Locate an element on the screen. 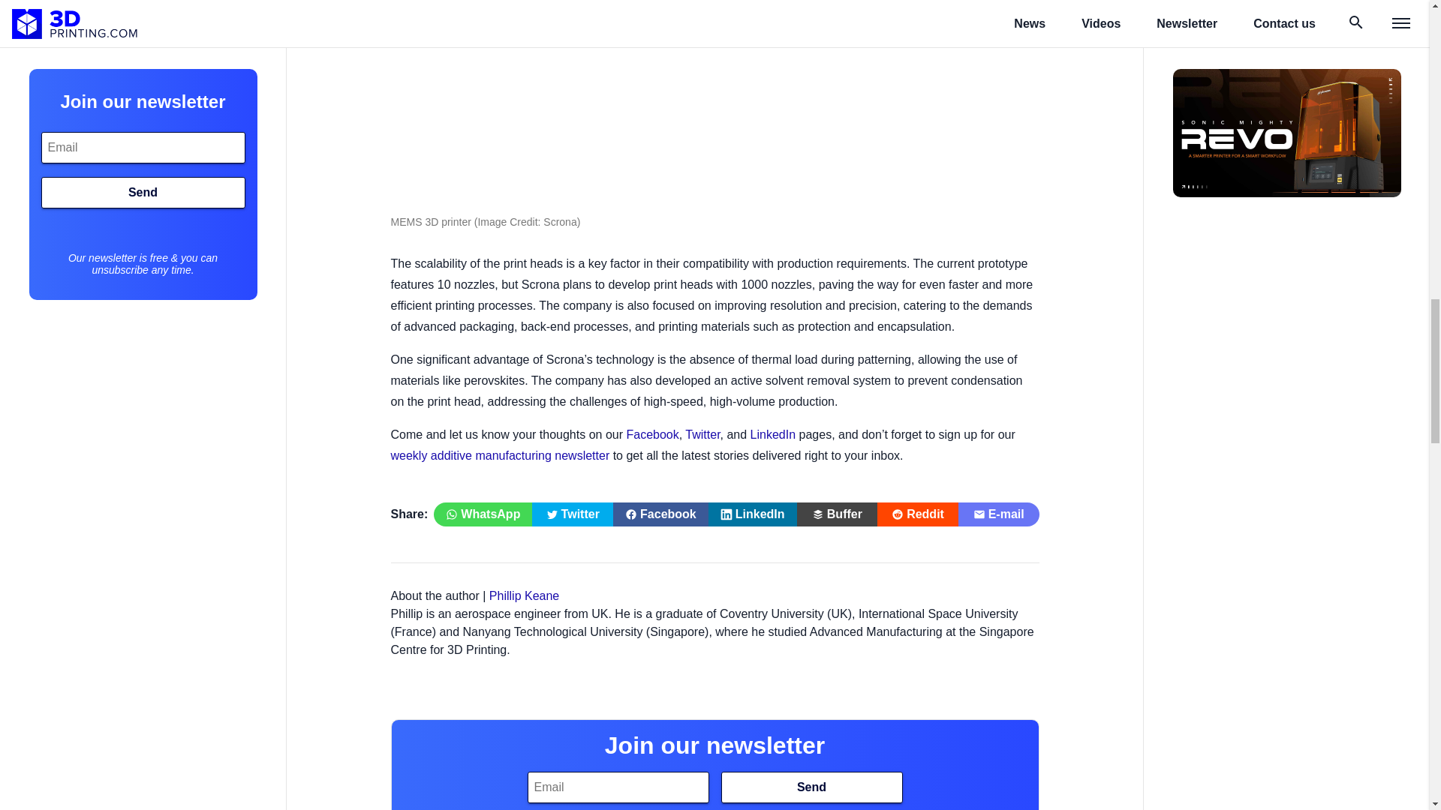  weekly additive manufacturing newsletter is located at coordinates (500, 455).